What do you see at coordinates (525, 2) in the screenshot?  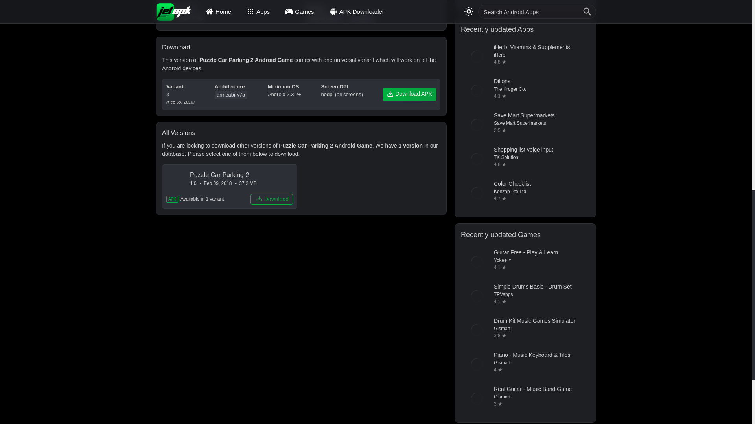 I see `Car Parking Simulator 1.0 Android APK` at bounding box center [525, 2].